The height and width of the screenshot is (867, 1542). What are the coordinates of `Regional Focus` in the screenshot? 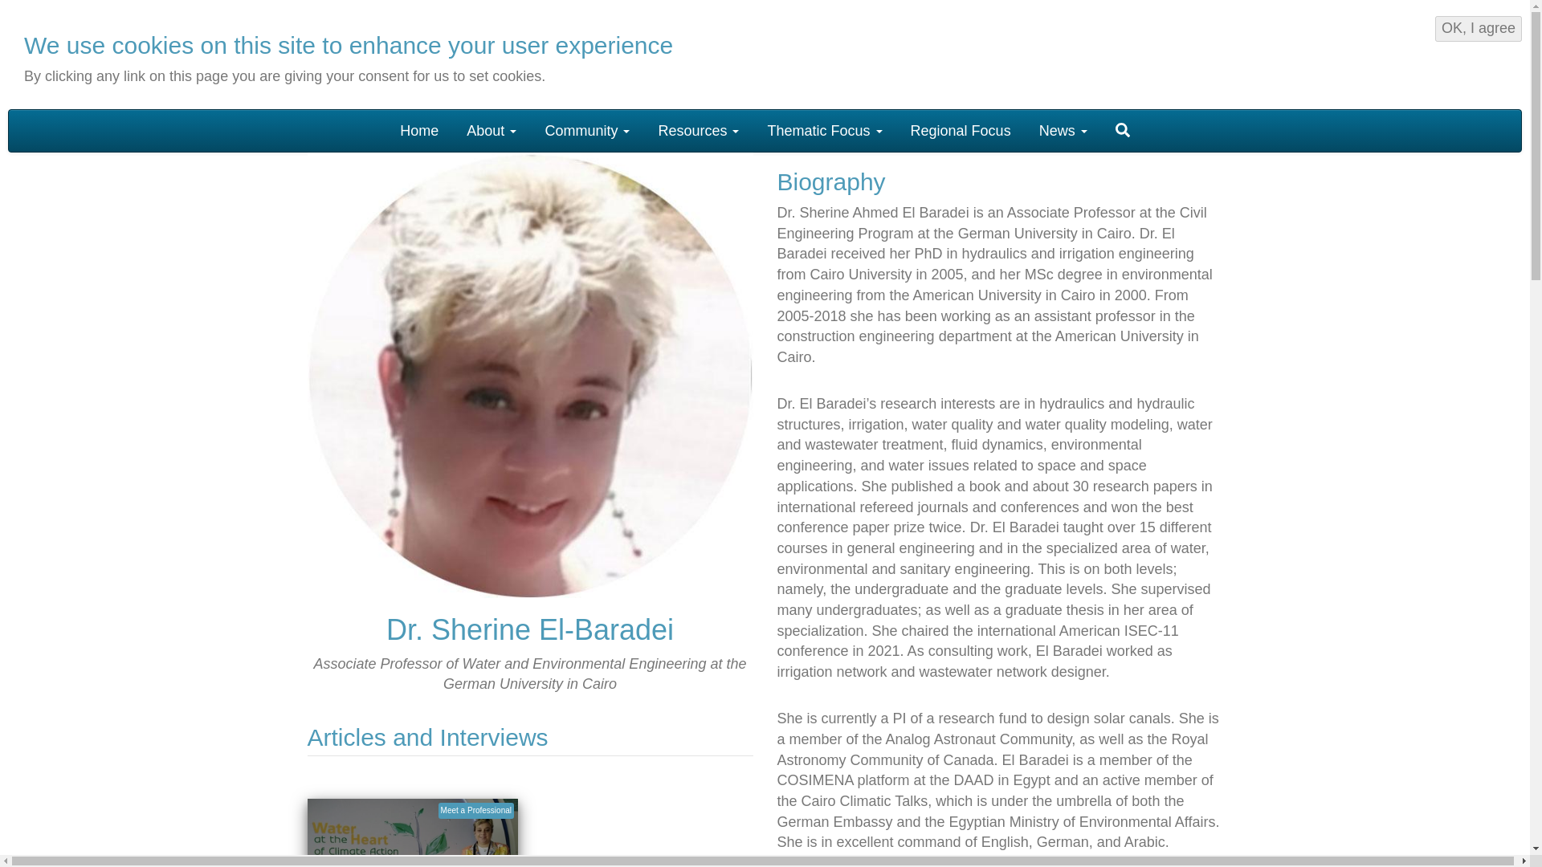 It's located at (961, 130).